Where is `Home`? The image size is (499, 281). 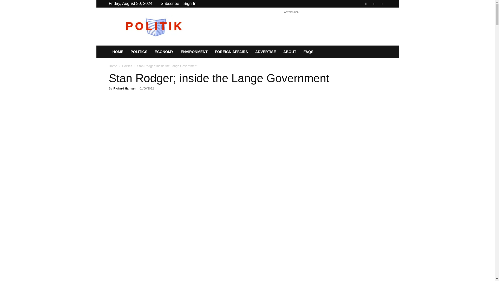
Home is located at coordinates (113, 66).